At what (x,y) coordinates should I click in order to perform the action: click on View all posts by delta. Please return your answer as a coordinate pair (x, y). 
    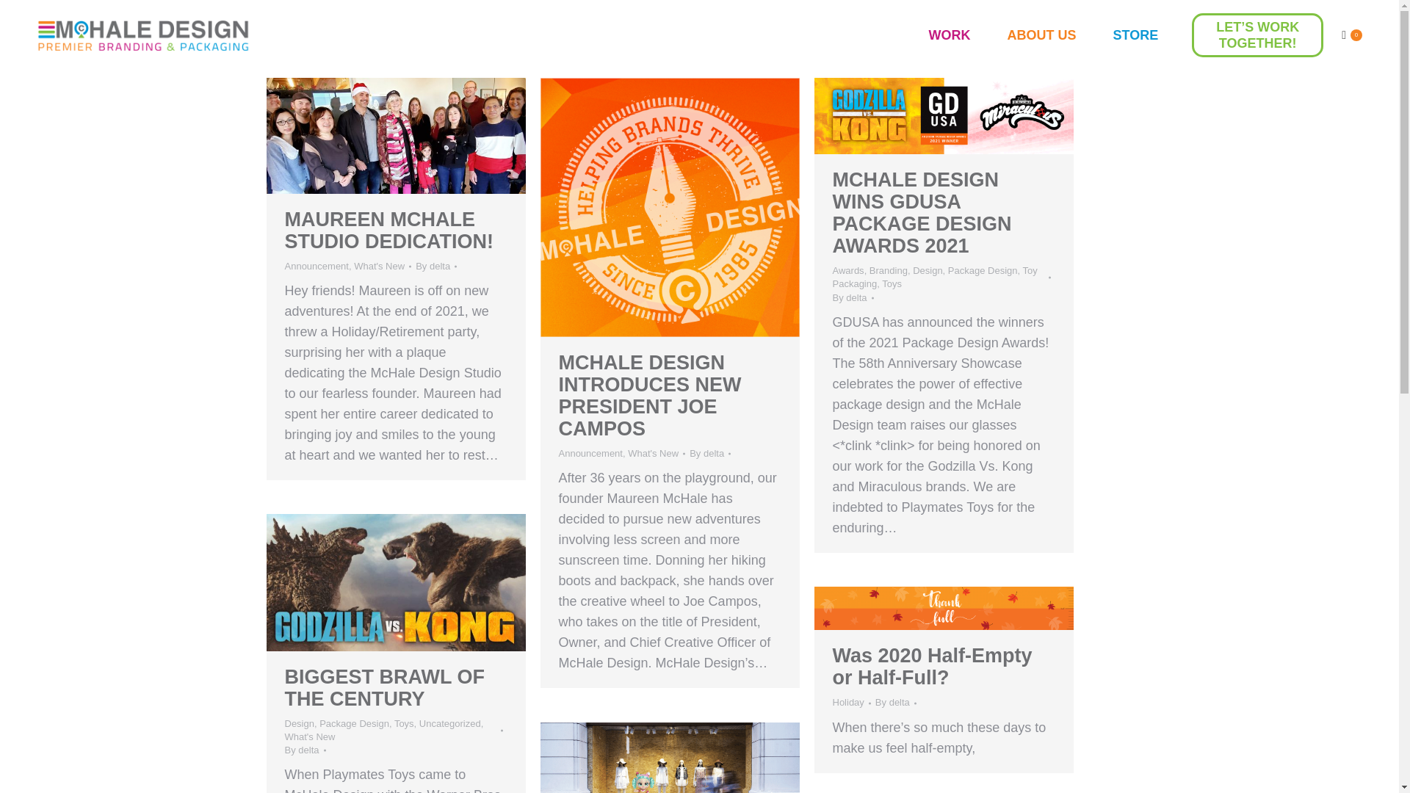
    Looking at the image, I should click on (305, 750).